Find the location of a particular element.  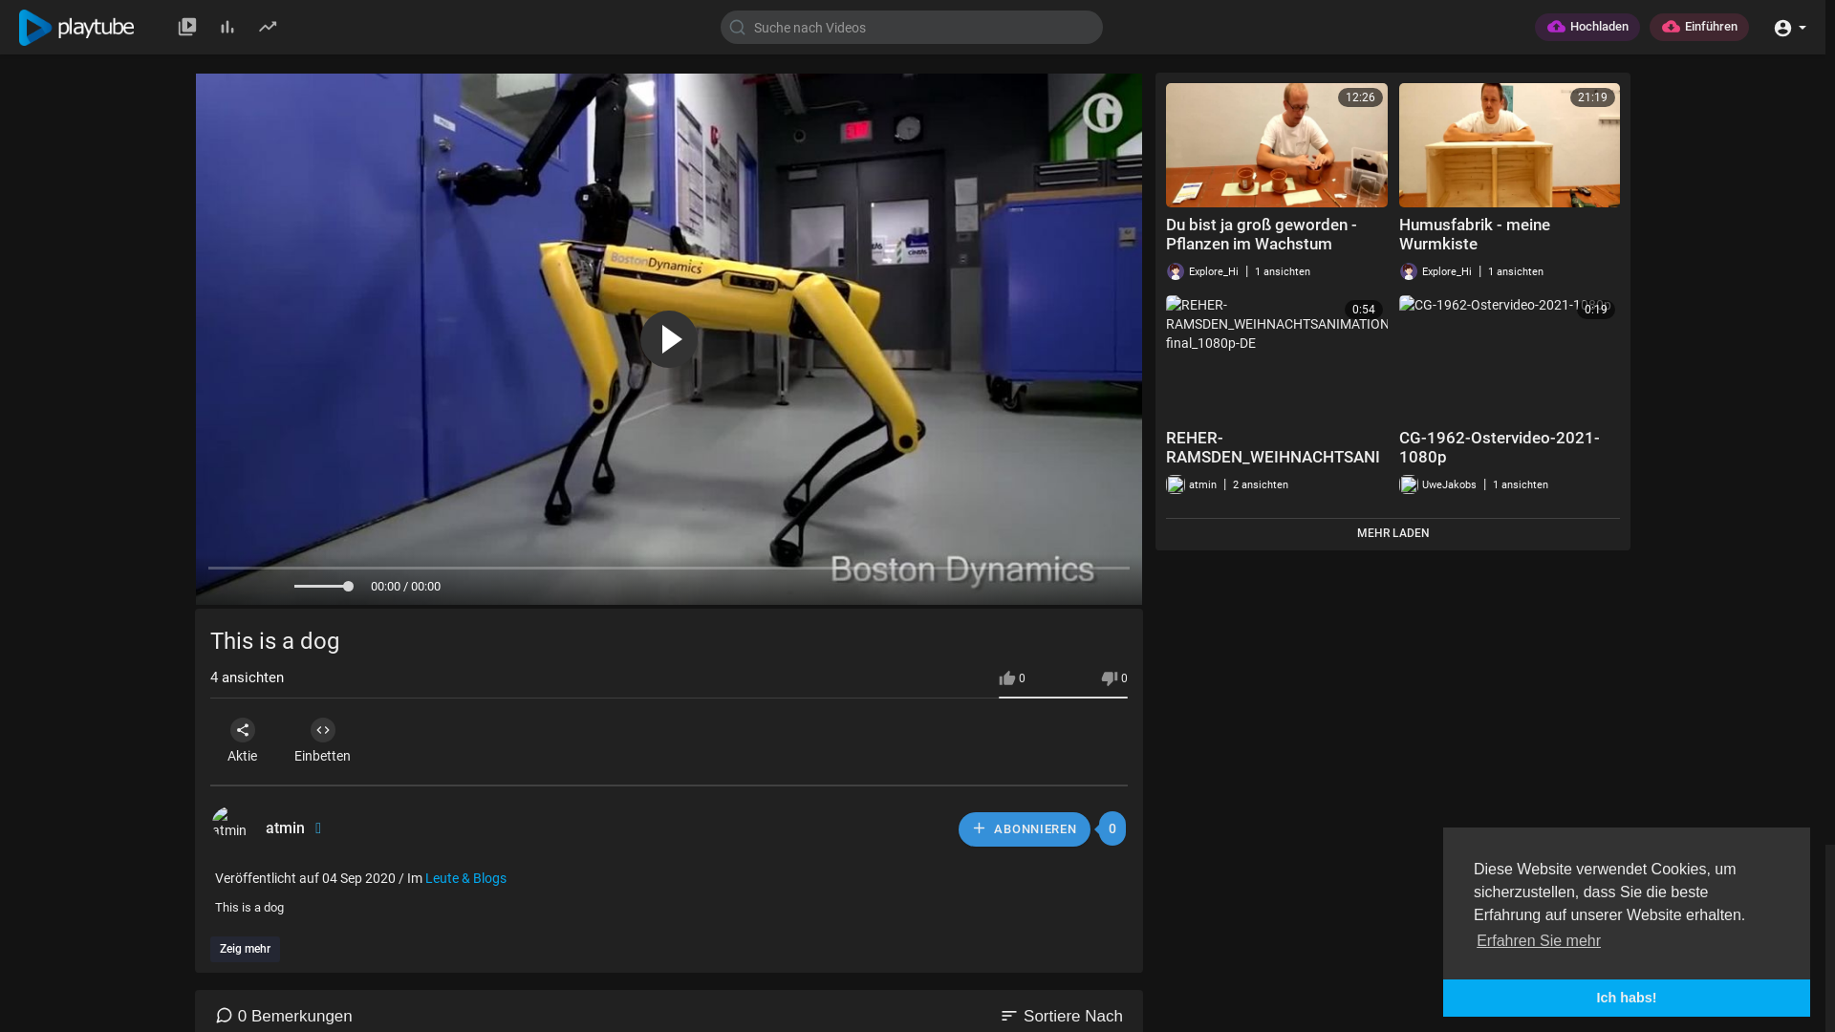

Einbetten is located at coordinates (323, 742).